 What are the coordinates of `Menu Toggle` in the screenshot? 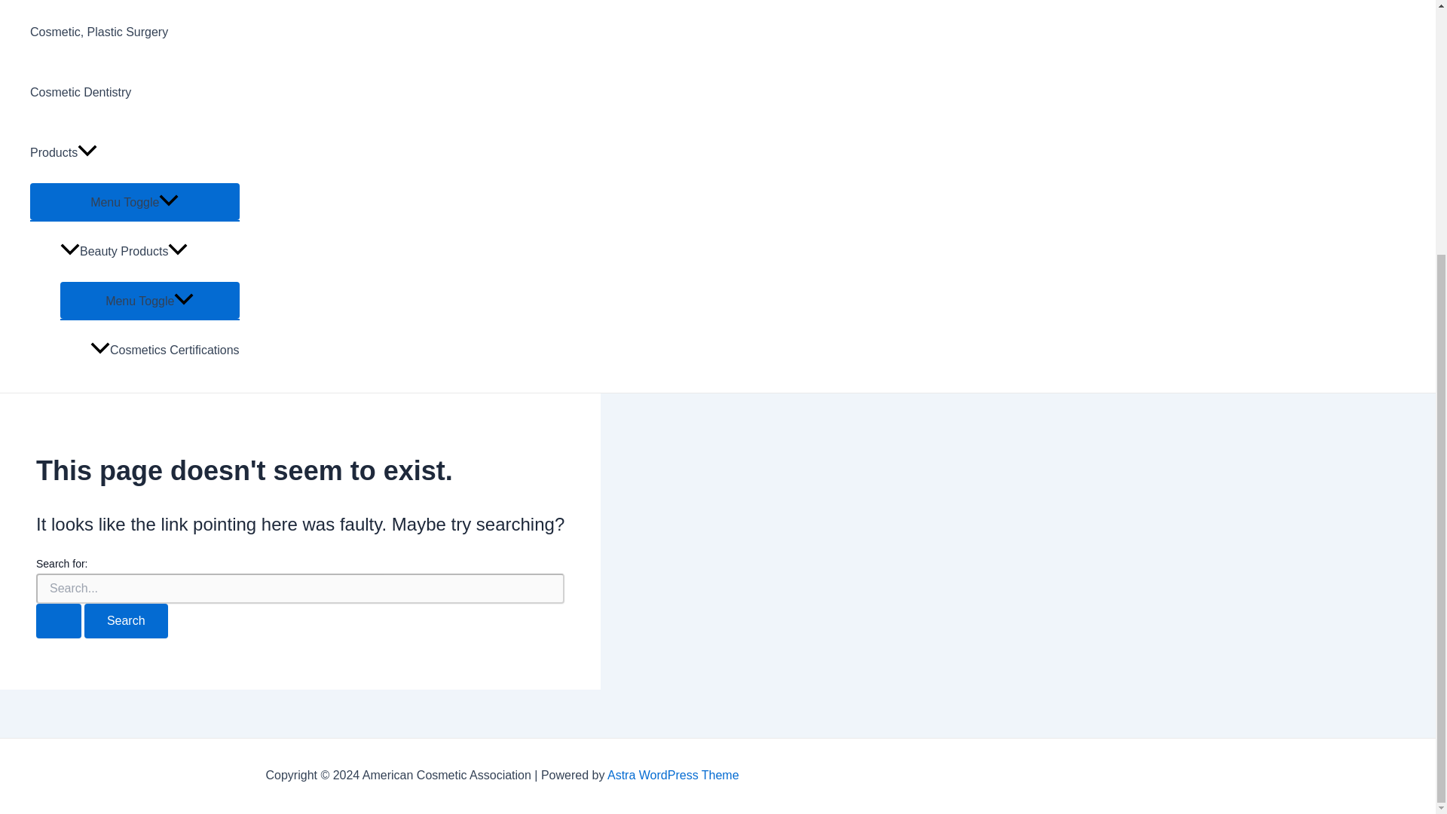 It's located at (135, 201).